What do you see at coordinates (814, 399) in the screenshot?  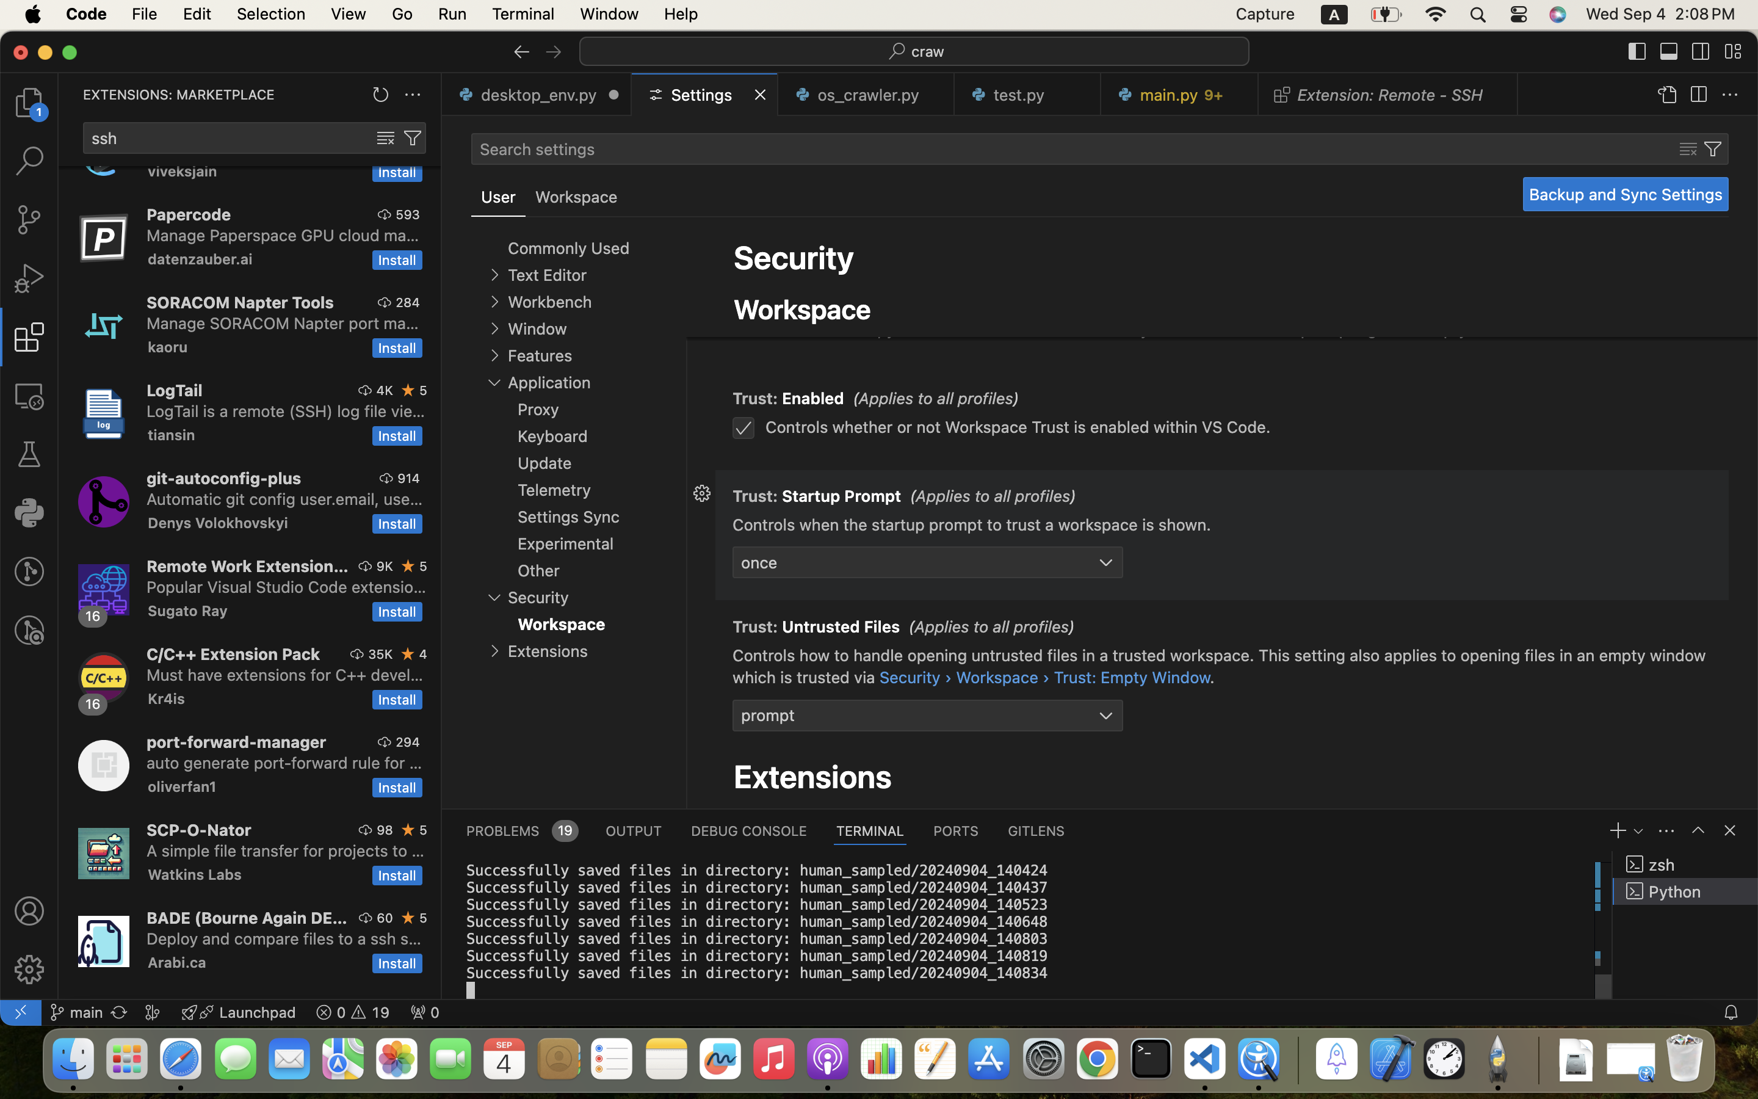 I see `Enabled` at bounding box center [814, 399].